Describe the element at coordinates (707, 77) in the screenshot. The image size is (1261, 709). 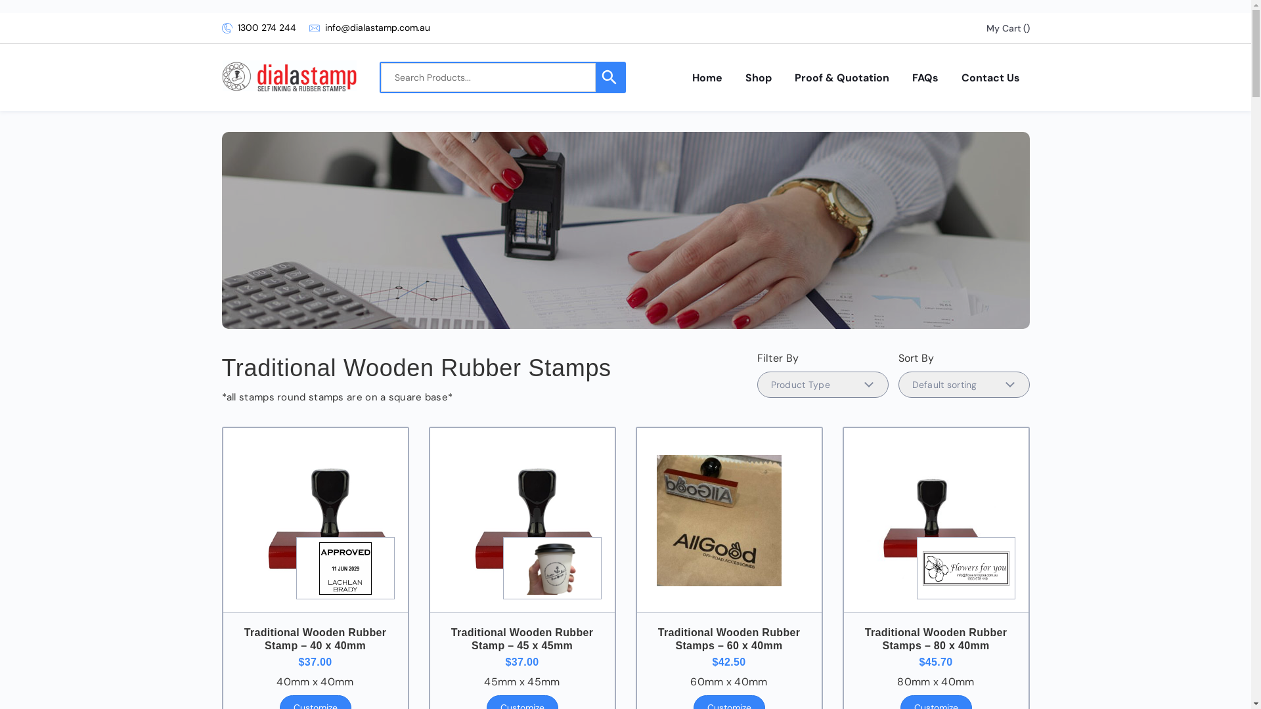
I see `Home` at that location.